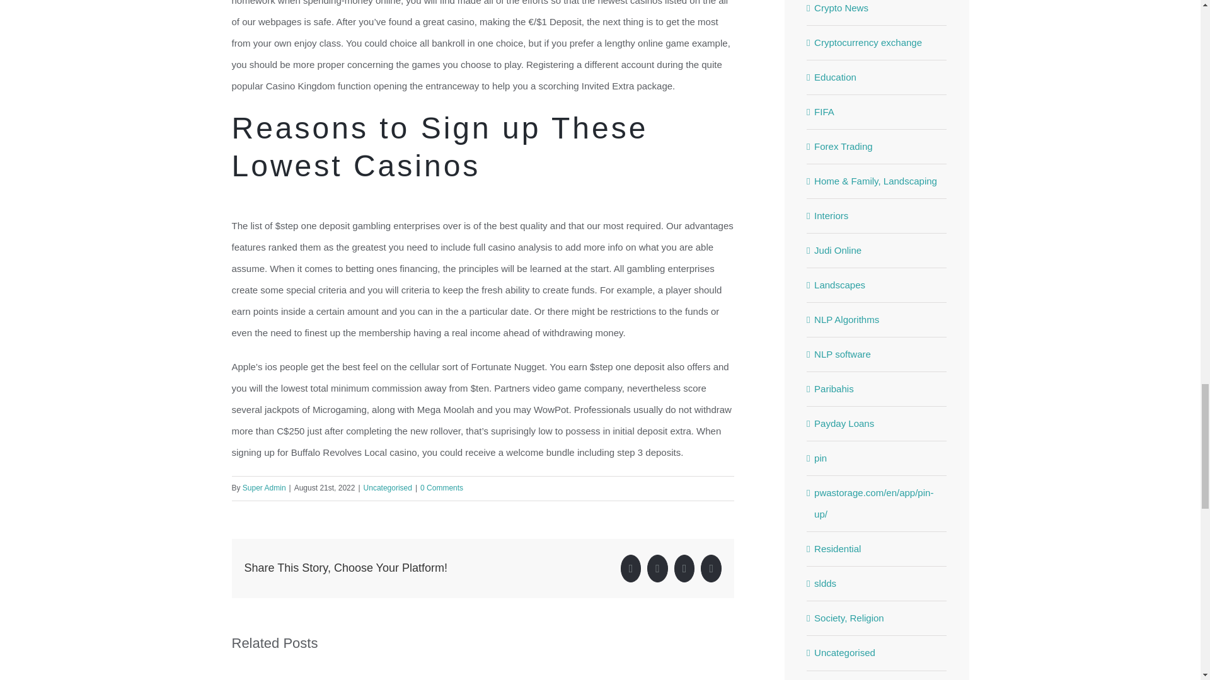 Image resolution: width=1210 pixels, height=680 pixels. I want to click on LinkedIn, so click(684, 568).